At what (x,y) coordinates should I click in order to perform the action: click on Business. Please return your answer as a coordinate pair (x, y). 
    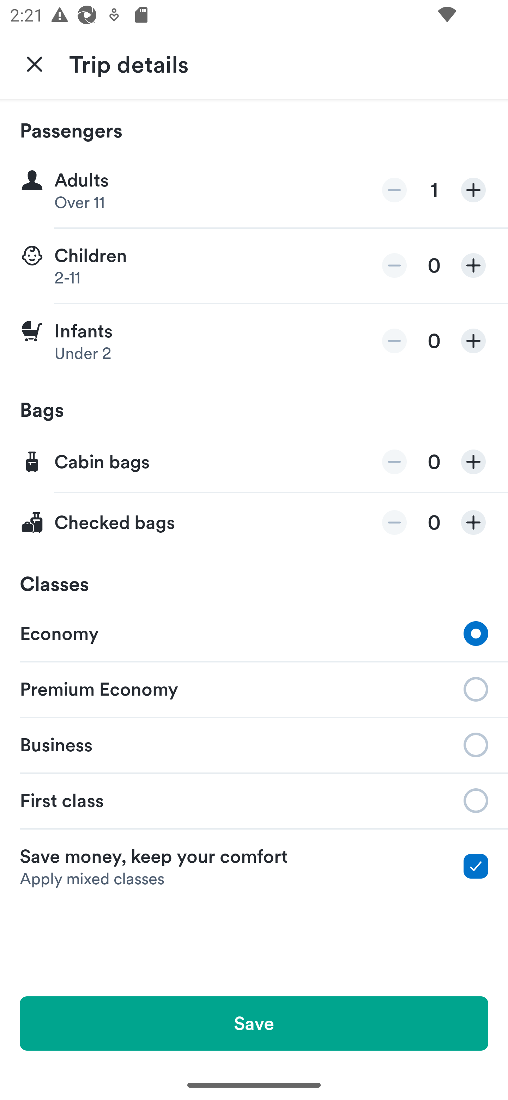
    Looking at the image, I should click on (254, 744).